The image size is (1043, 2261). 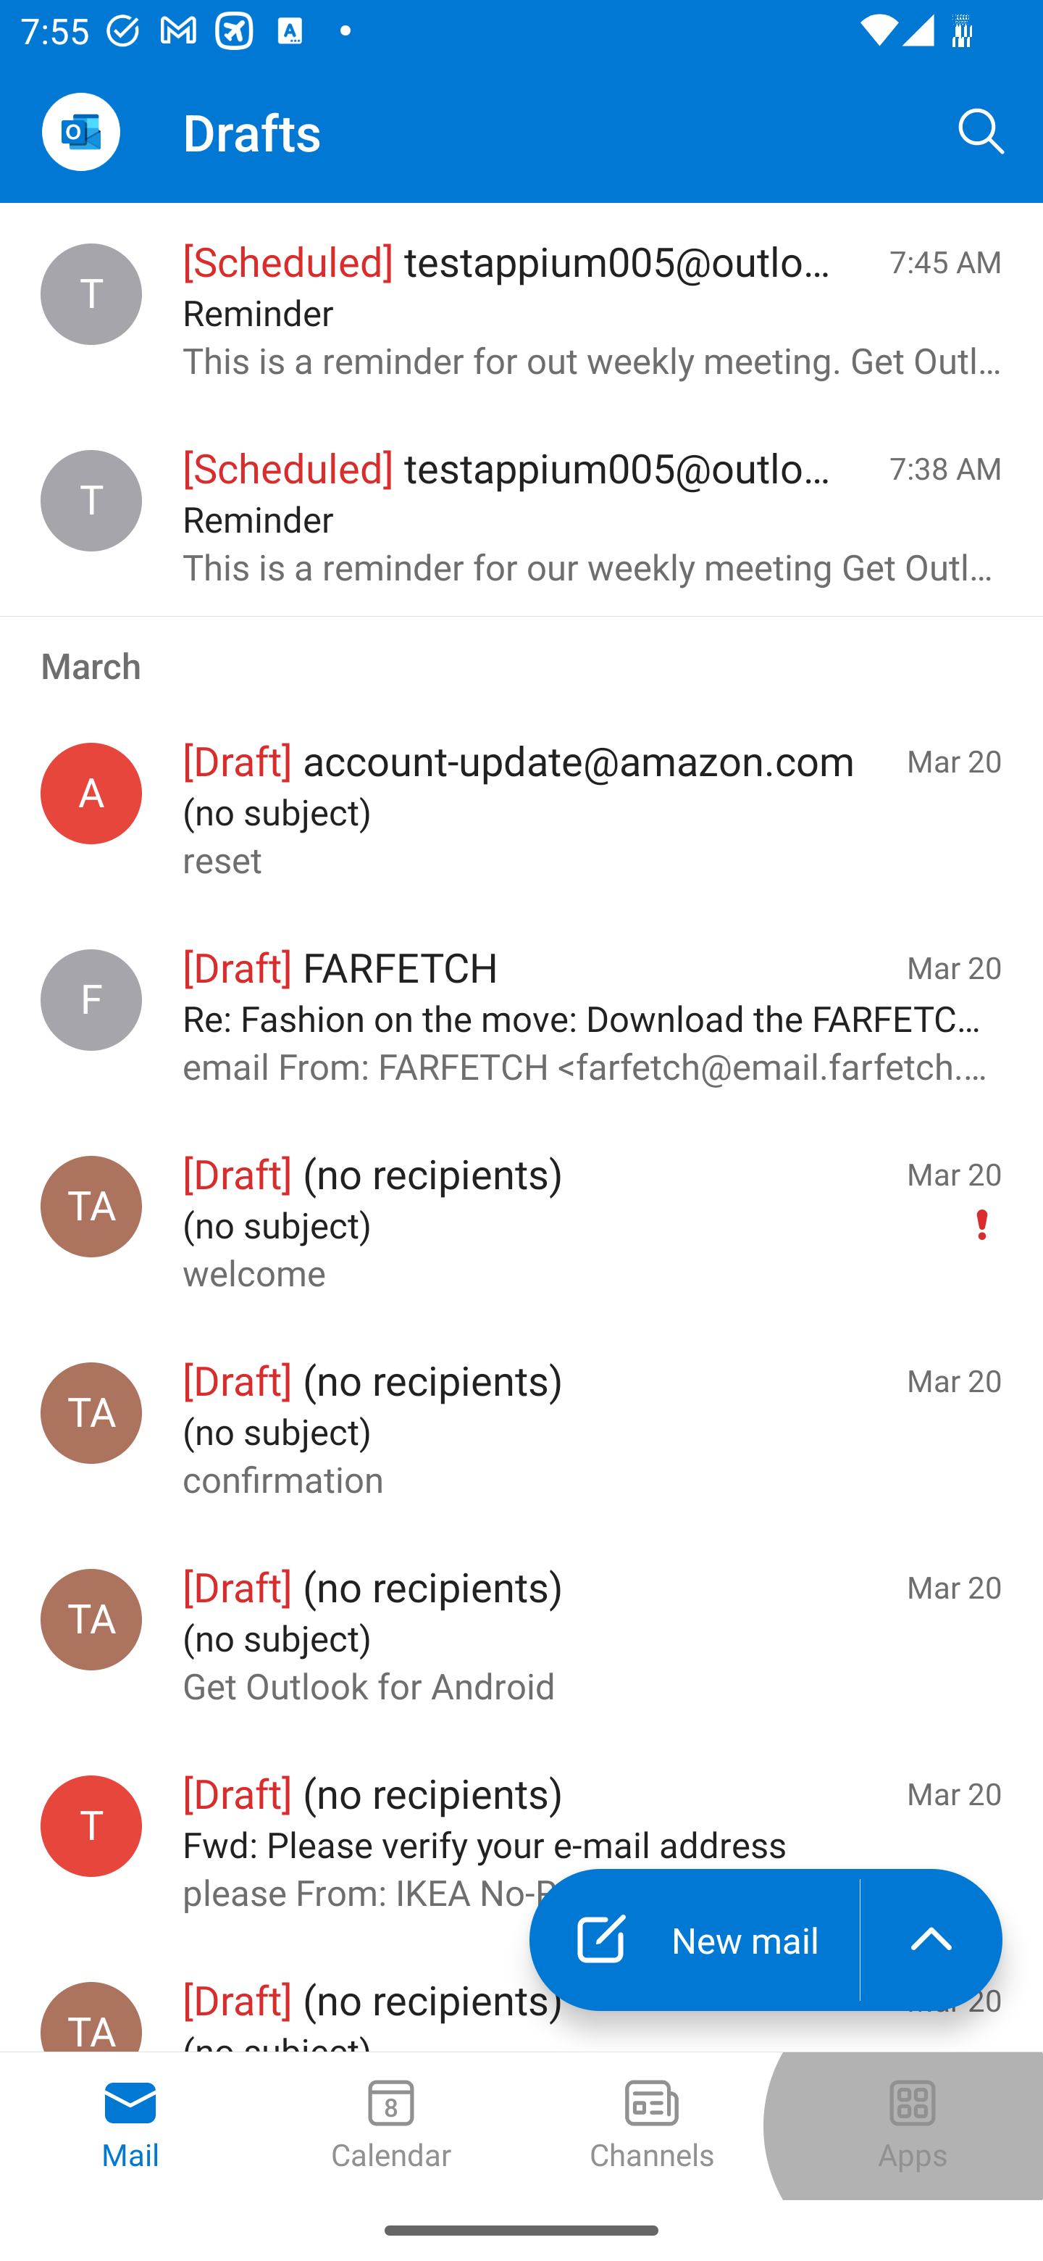 I want to click on New mail, so click(x=694, y=1939).